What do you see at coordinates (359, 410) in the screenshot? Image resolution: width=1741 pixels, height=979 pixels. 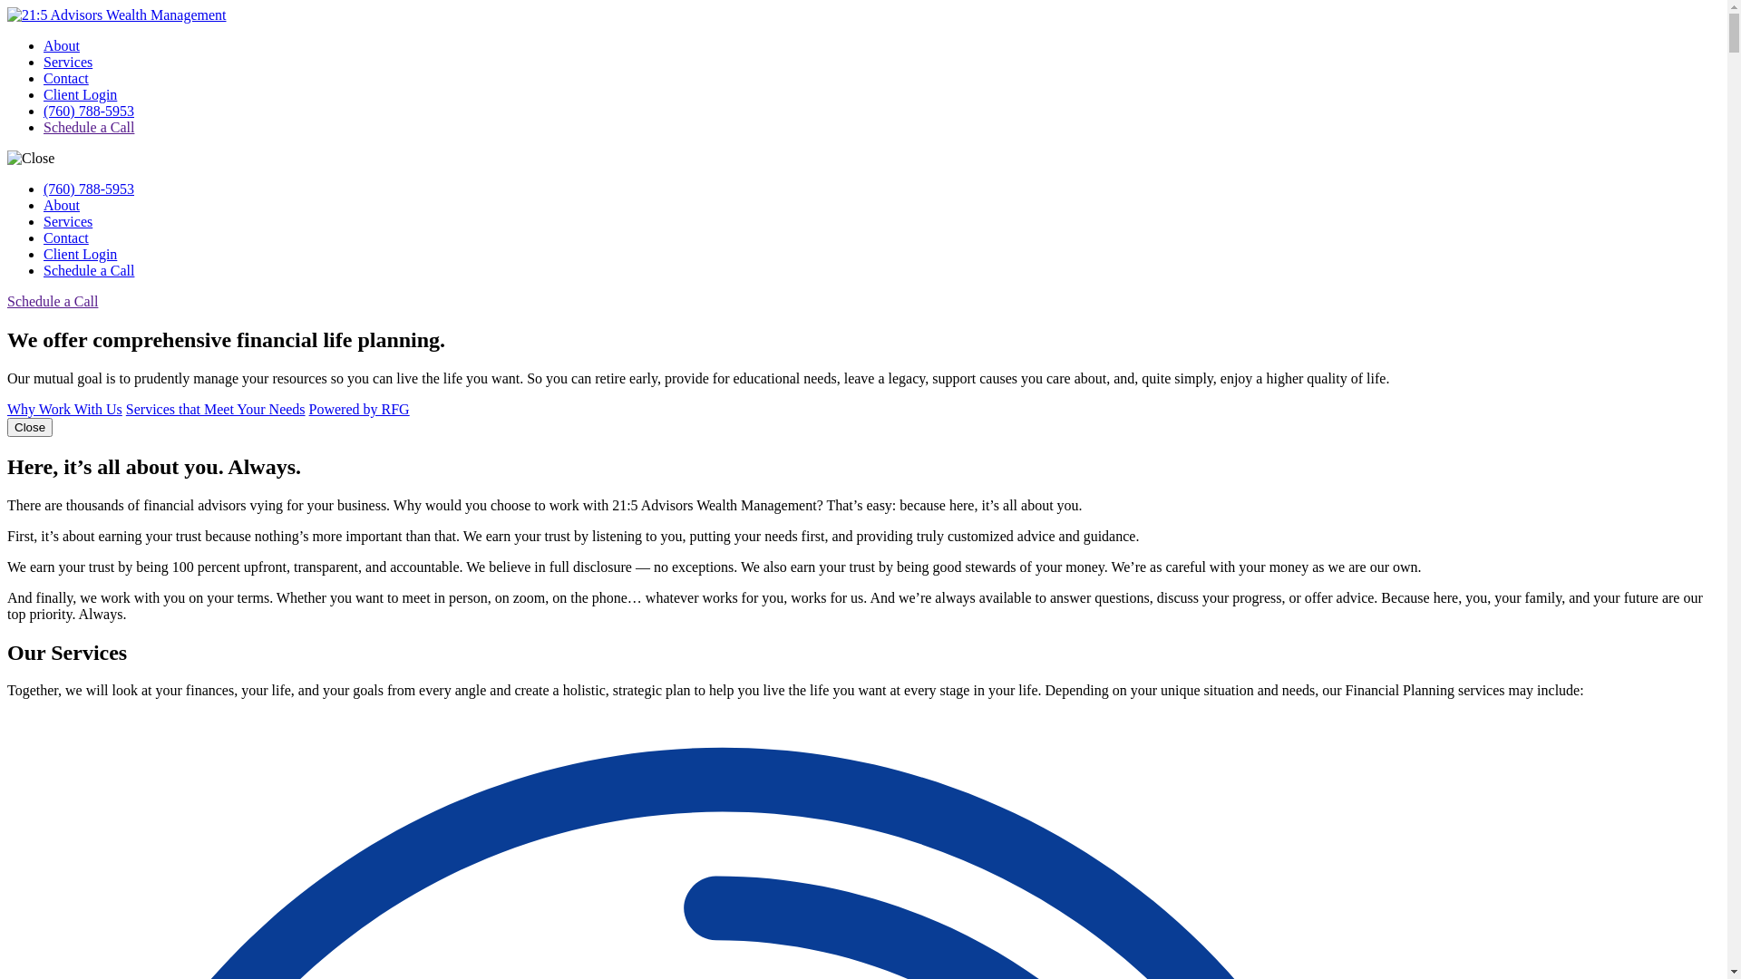 I see `Powered by RFG` at bounding box center [359, 410].